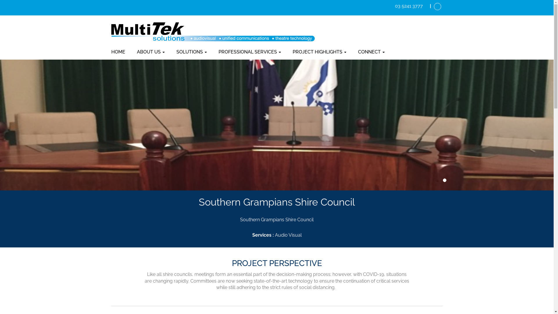 The image size is (558, 314). Describe the element at coordinates (121, 52) in the screenshot. I see `HOME` at that location.